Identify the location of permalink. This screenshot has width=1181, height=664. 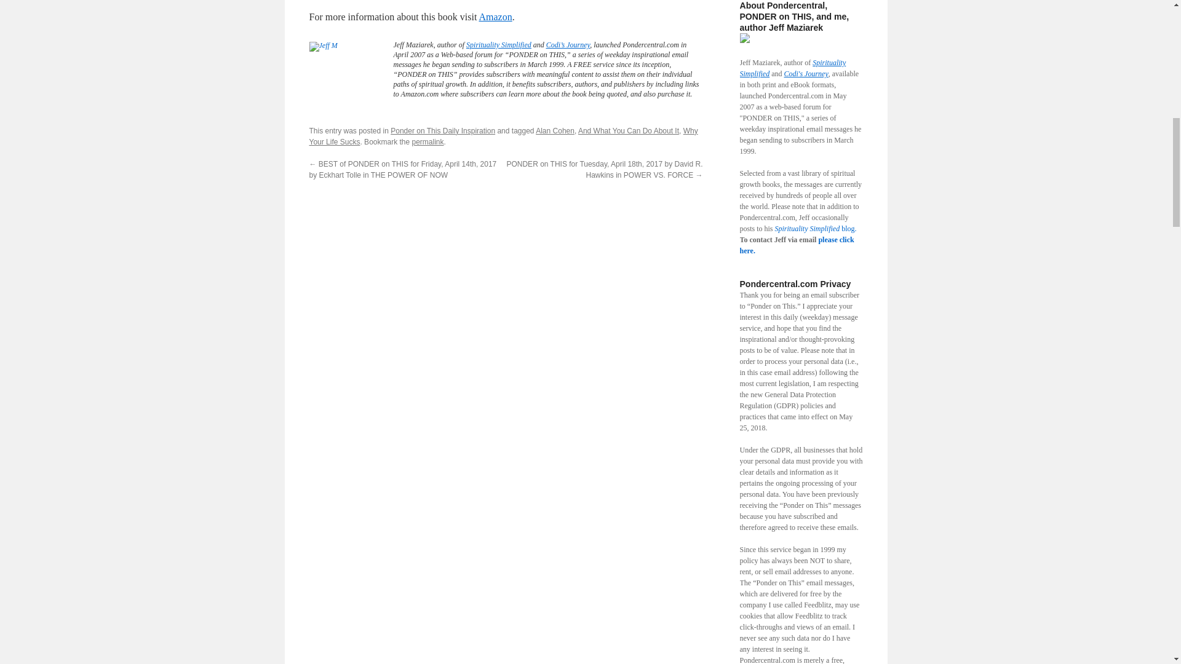
(428, 141).